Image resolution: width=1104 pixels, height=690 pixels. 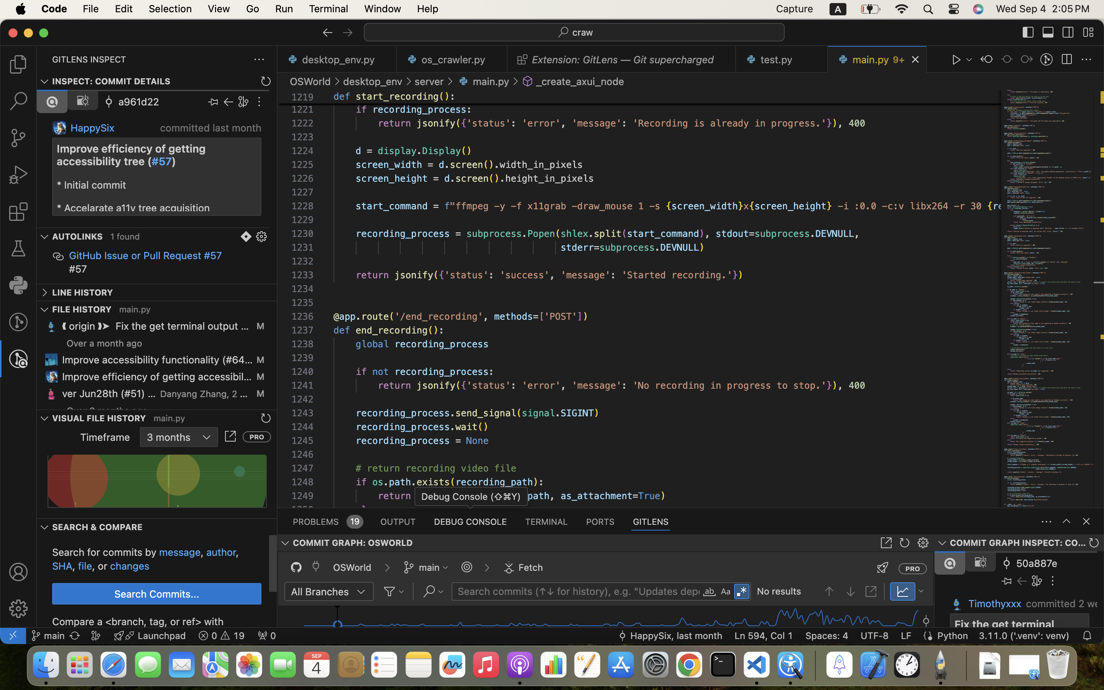 What do you see at coordinates (18, 212) in the screenshot?
I see `` at bounding box center [18, 212].